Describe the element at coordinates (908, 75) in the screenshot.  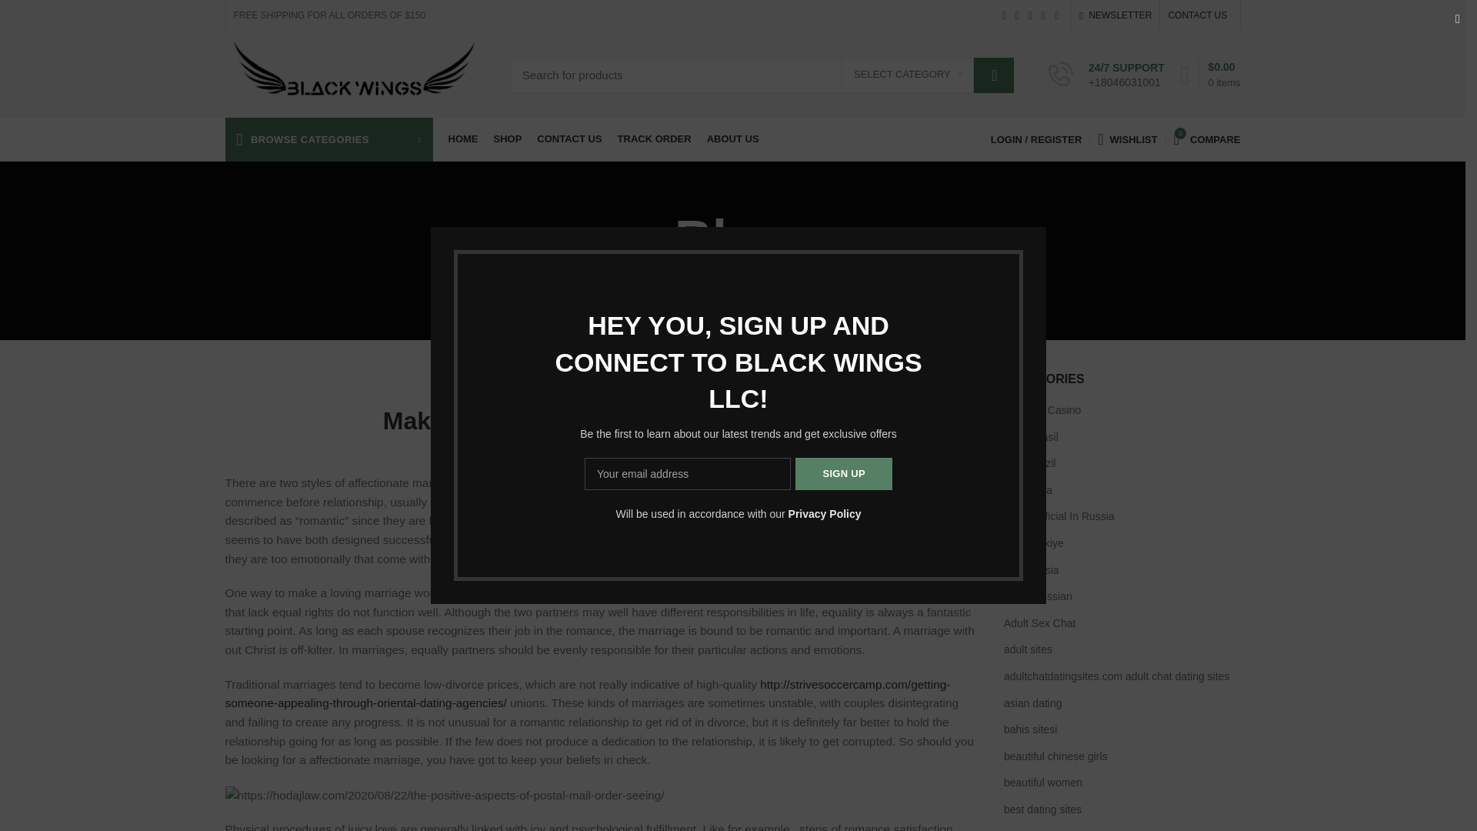
I see `SELECT CATEGORY` at that location.